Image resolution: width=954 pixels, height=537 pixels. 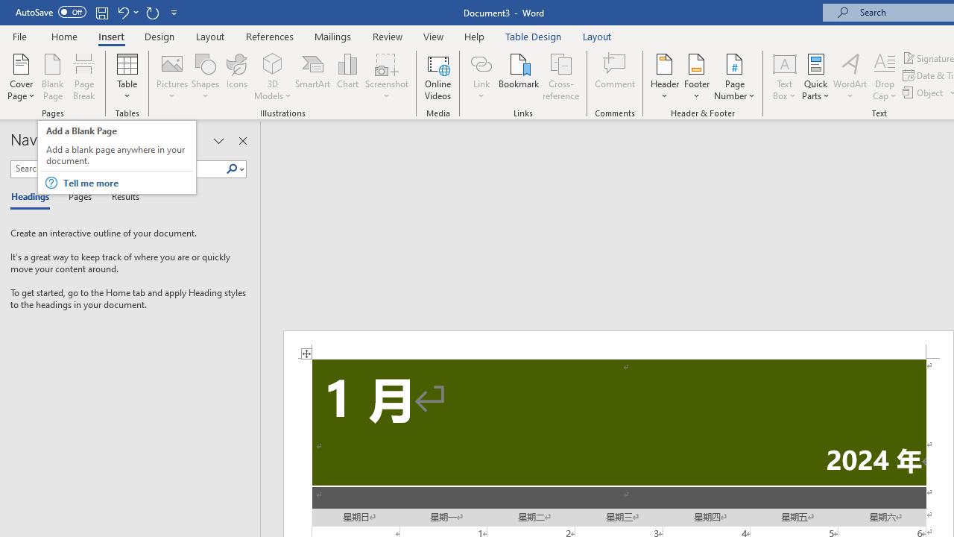 What do you see at coordinates (438, 76) in the screenshot?
I see `Online Videos...` at bounding box center [438, 76].